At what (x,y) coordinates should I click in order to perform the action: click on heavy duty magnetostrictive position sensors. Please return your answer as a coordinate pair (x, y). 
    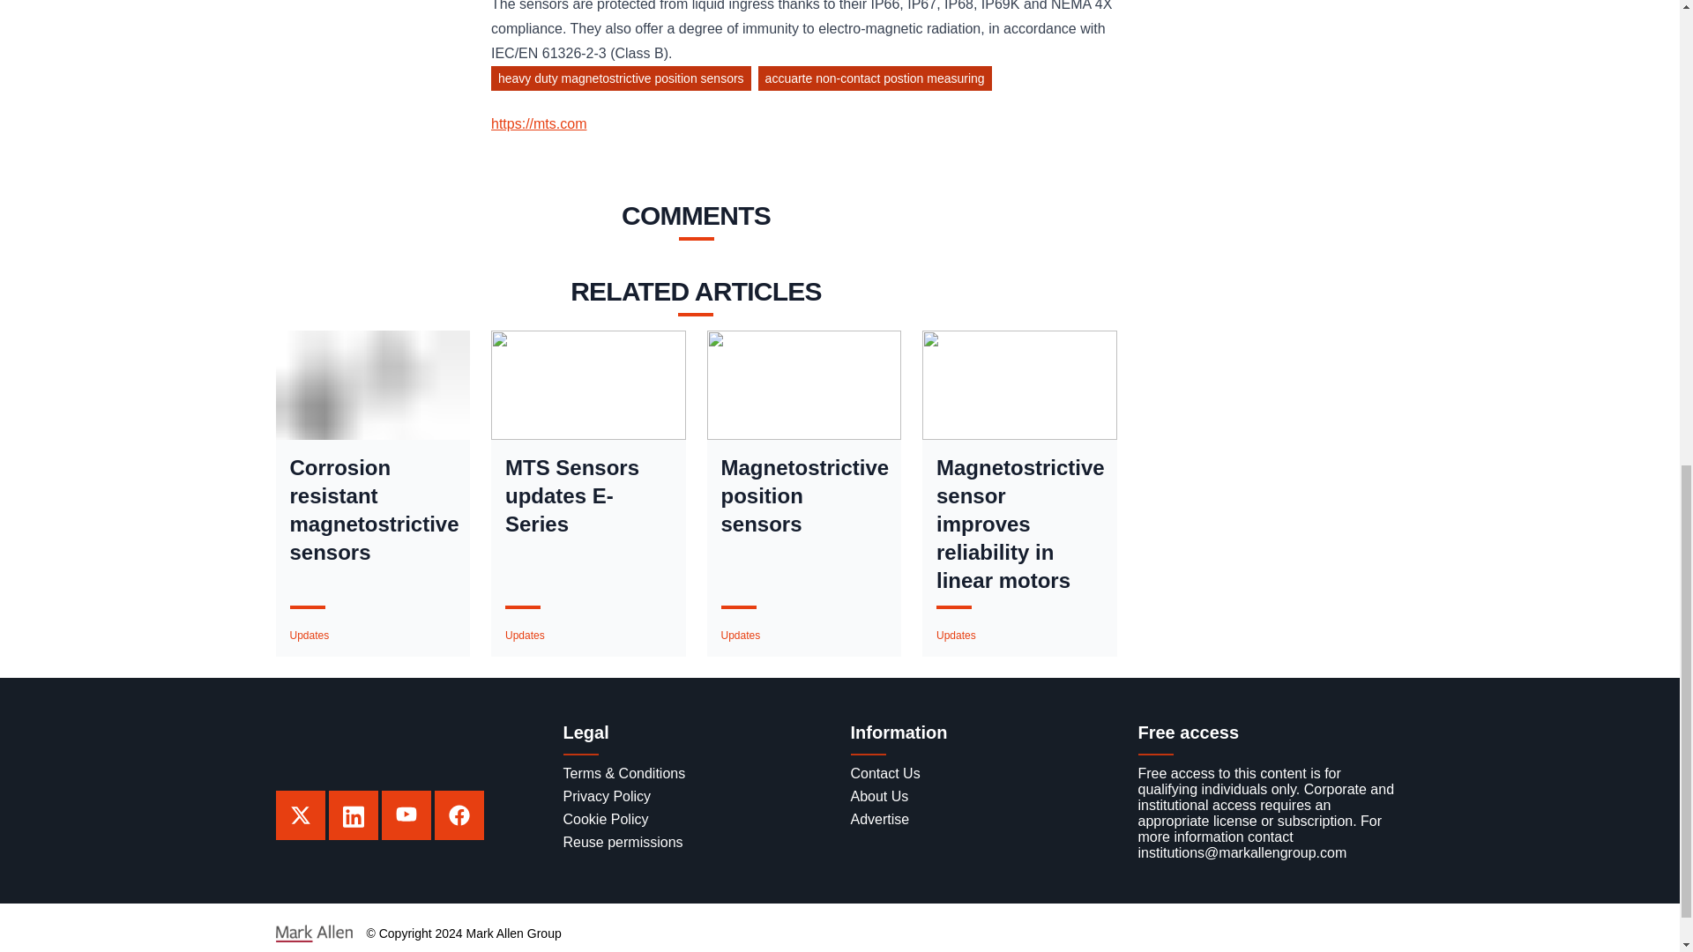
    Looking at the image, I should click on (624, 81).